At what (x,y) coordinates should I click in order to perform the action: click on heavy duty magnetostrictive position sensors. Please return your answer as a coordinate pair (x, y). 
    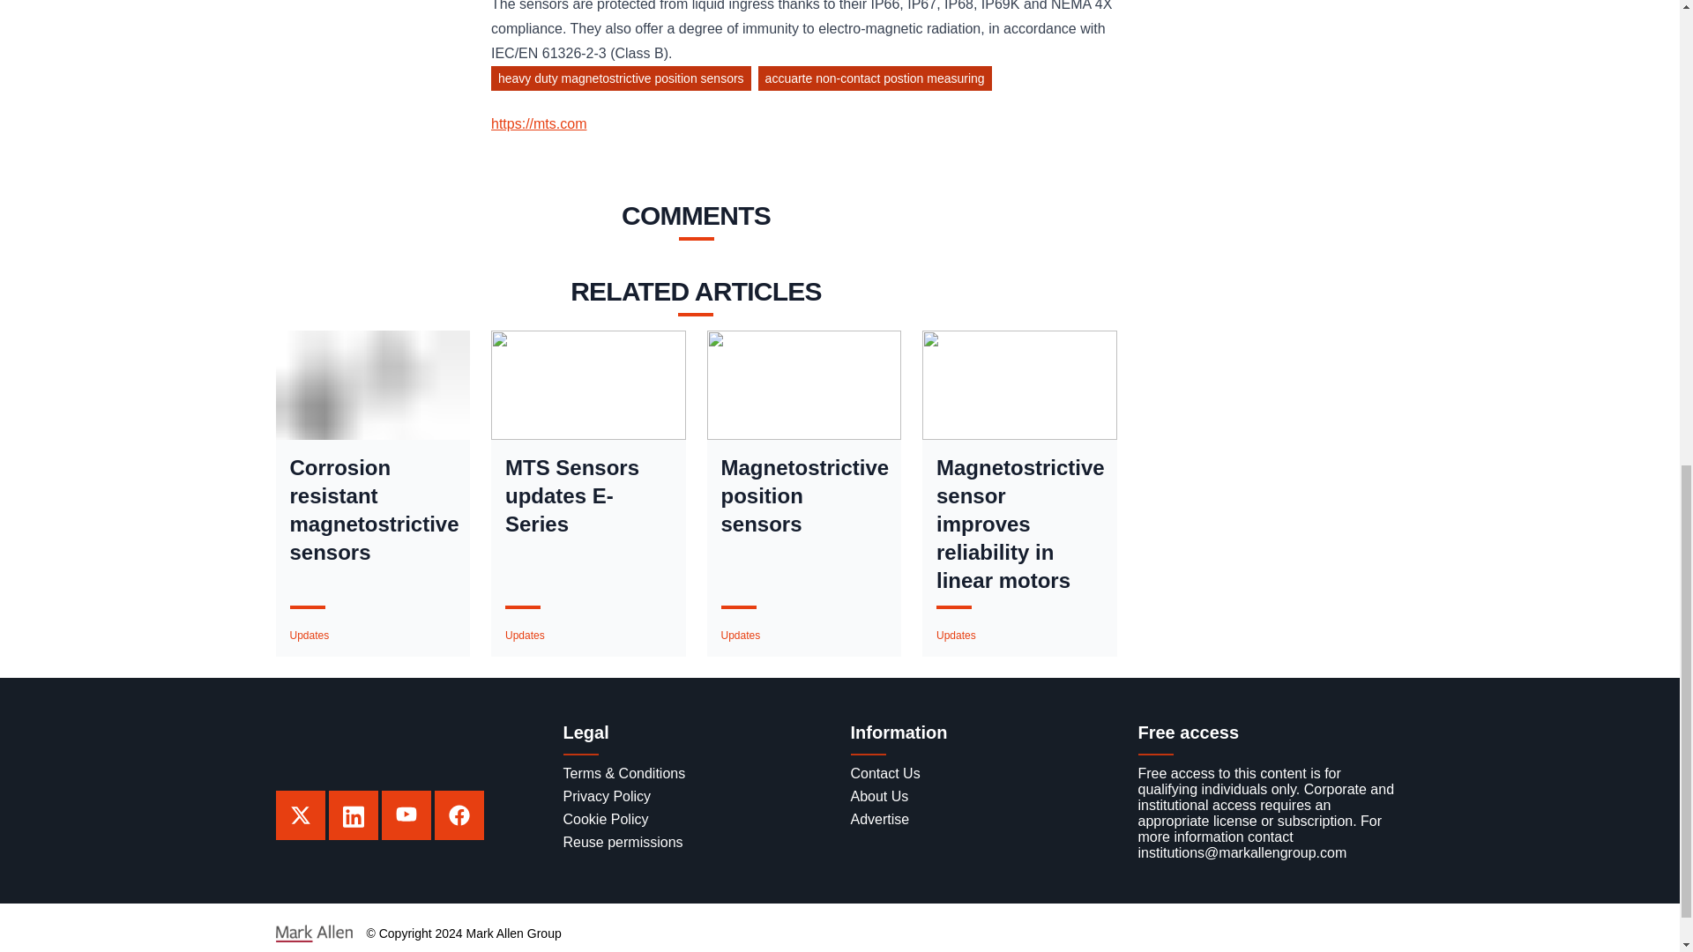
    Looking at the image, I should click on (624, 81).